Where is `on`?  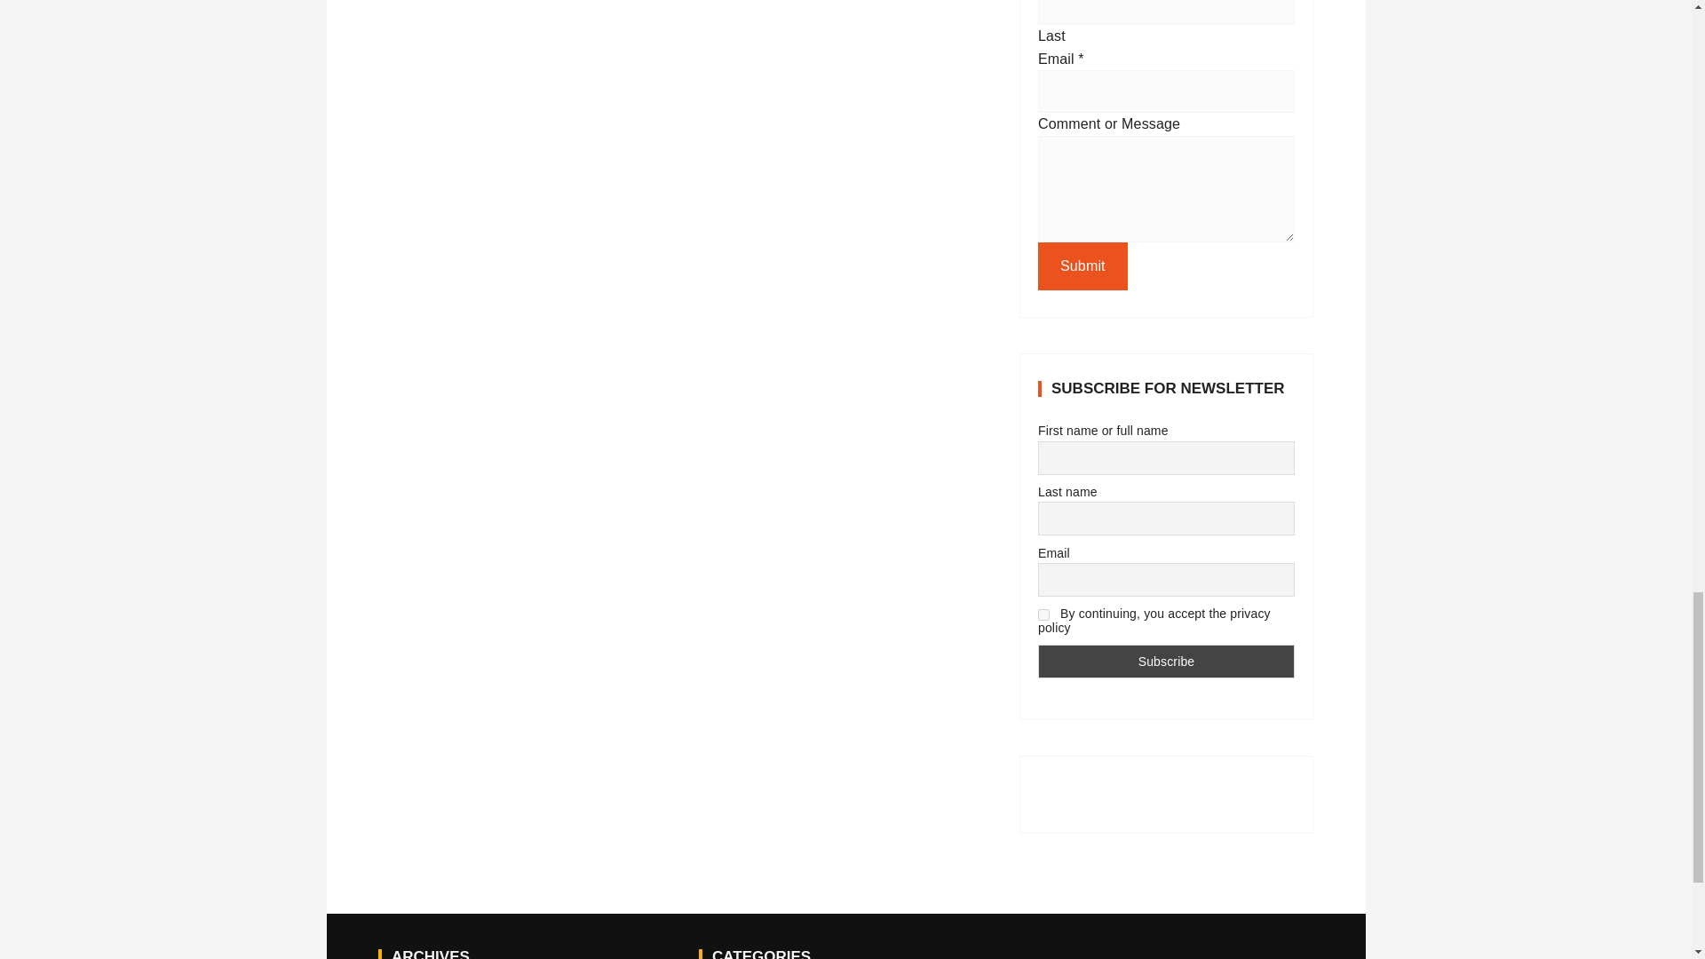 on is located at coordinates (1044, 614).